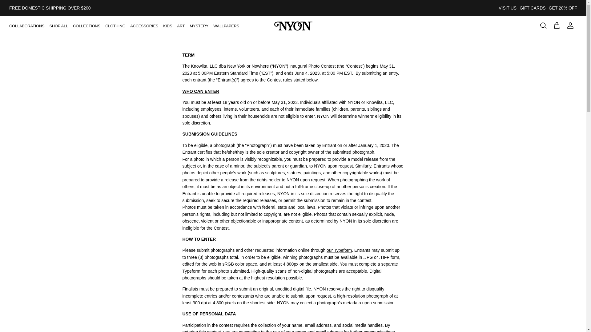 The image size is (591, 332). Describe the element at coordinates (27, 26) in the screenshot. I see `COLLABORATIONS` at that location.